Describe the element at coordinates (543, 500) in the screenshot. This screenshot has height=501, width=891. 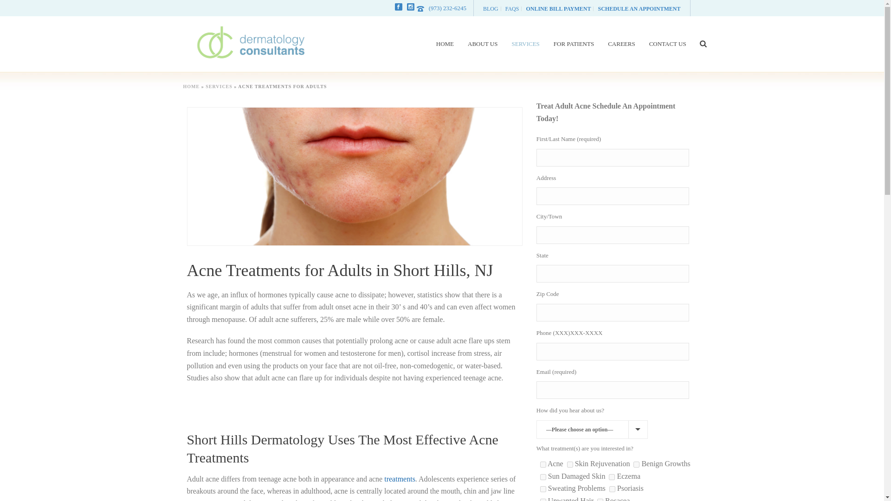
I see `Unwanted Hair` at that location.